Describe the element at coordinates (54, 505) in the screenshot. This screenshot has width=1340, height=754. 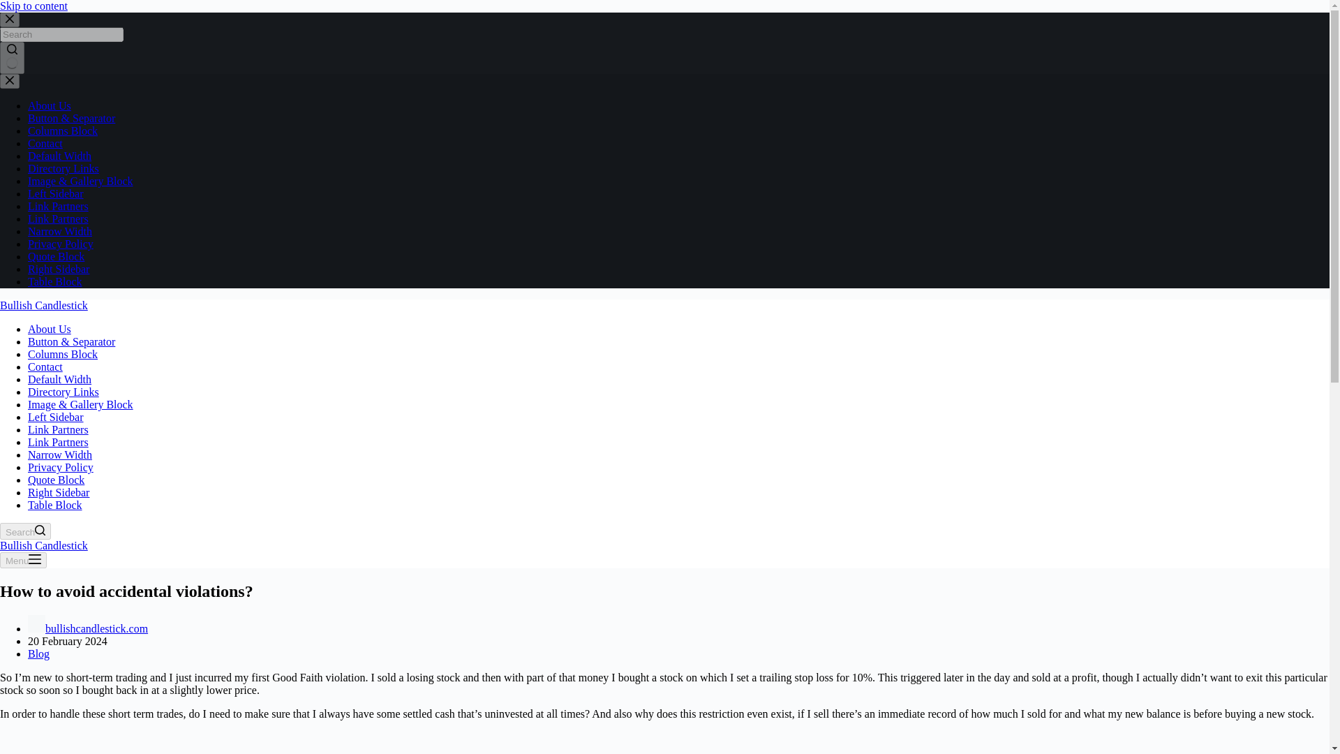
I see `Table Block` at that location.